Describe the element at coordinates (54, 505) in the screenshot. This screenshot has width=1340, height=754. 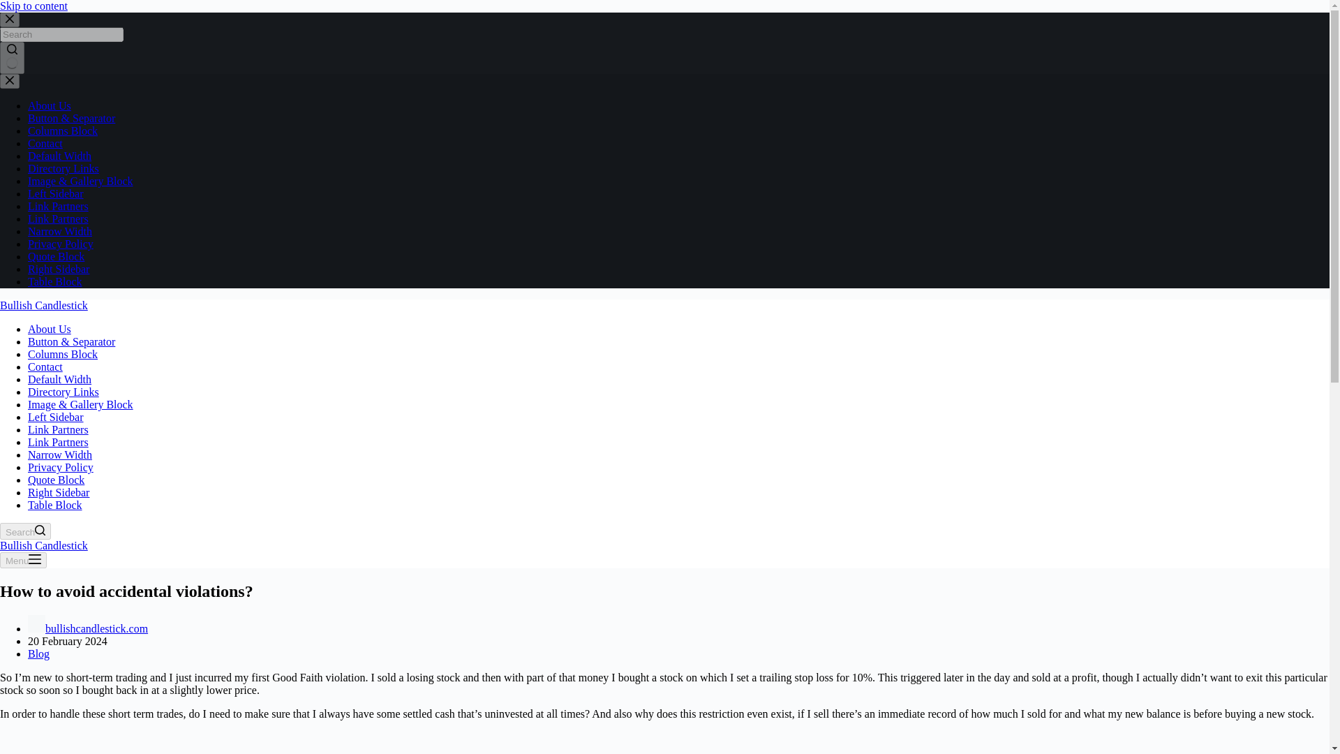
I see `Table Block` at that location.